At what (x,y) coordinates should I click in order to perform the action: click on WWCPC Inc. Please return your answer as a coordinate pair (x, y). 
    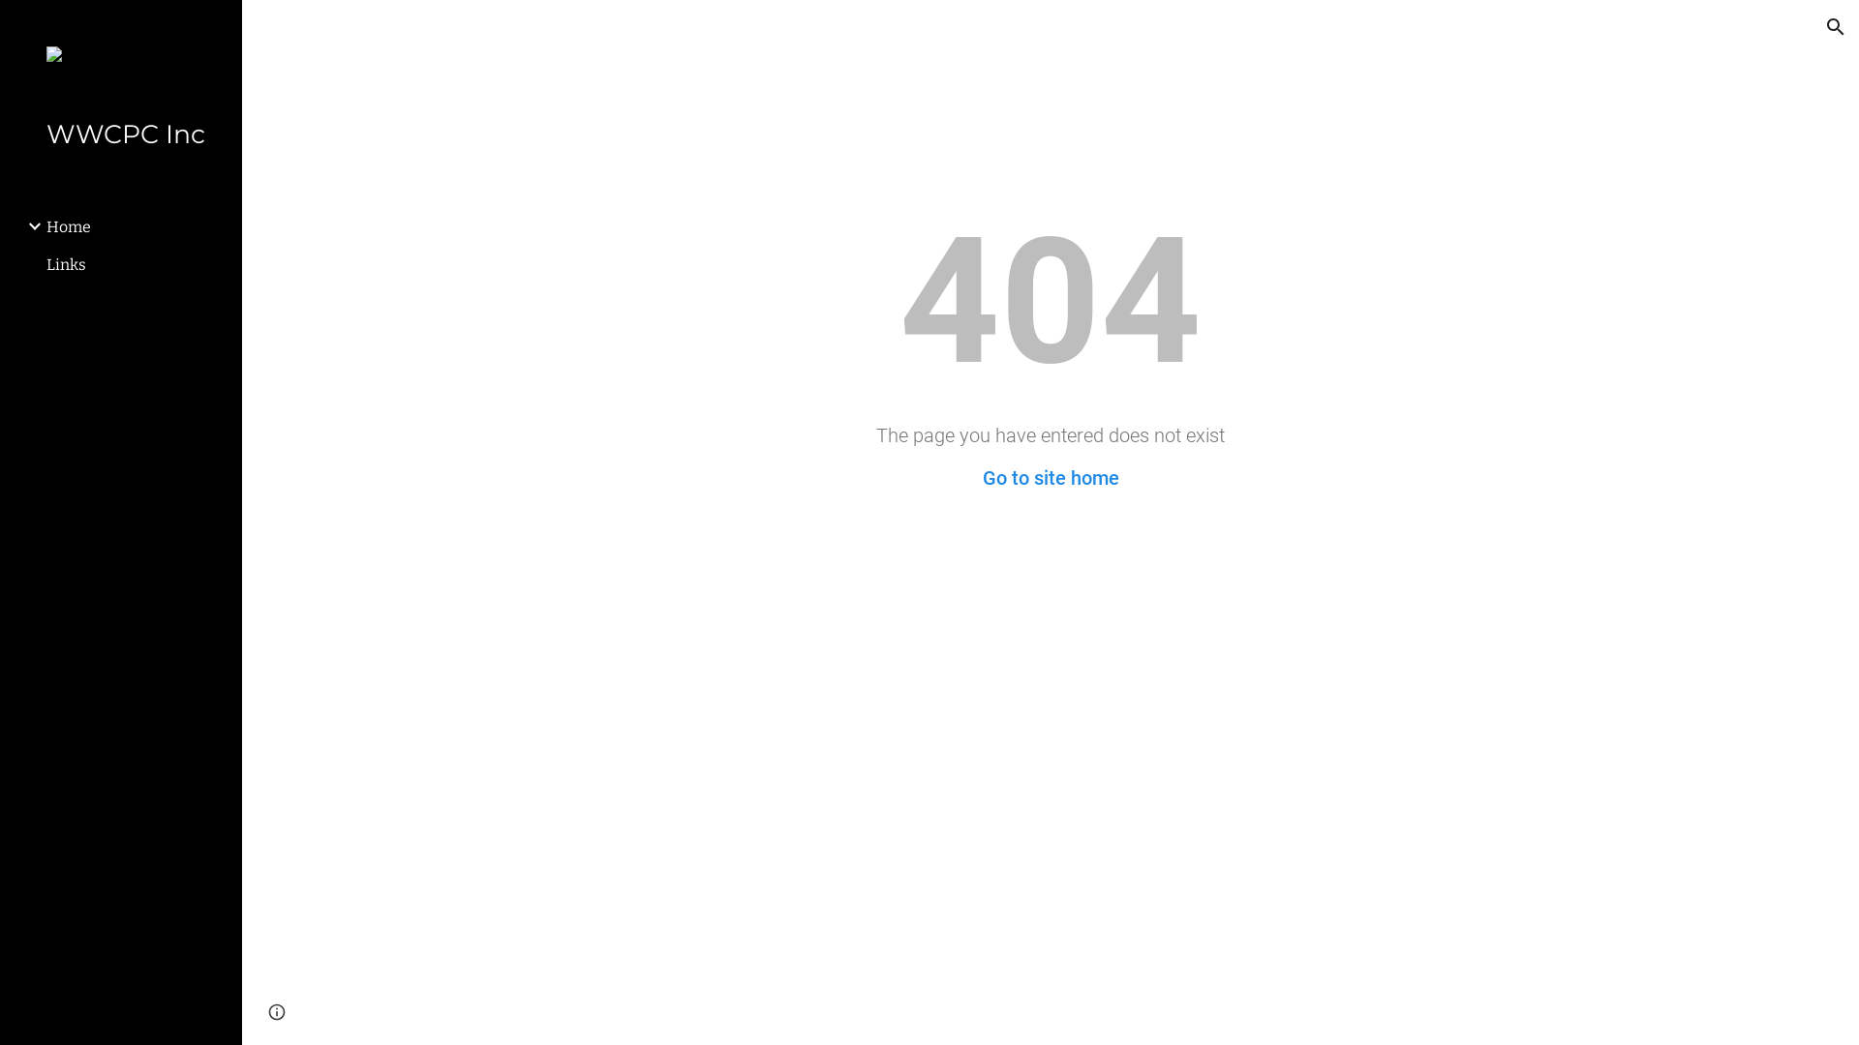
    Looking at the image, I should click on (129, 135).